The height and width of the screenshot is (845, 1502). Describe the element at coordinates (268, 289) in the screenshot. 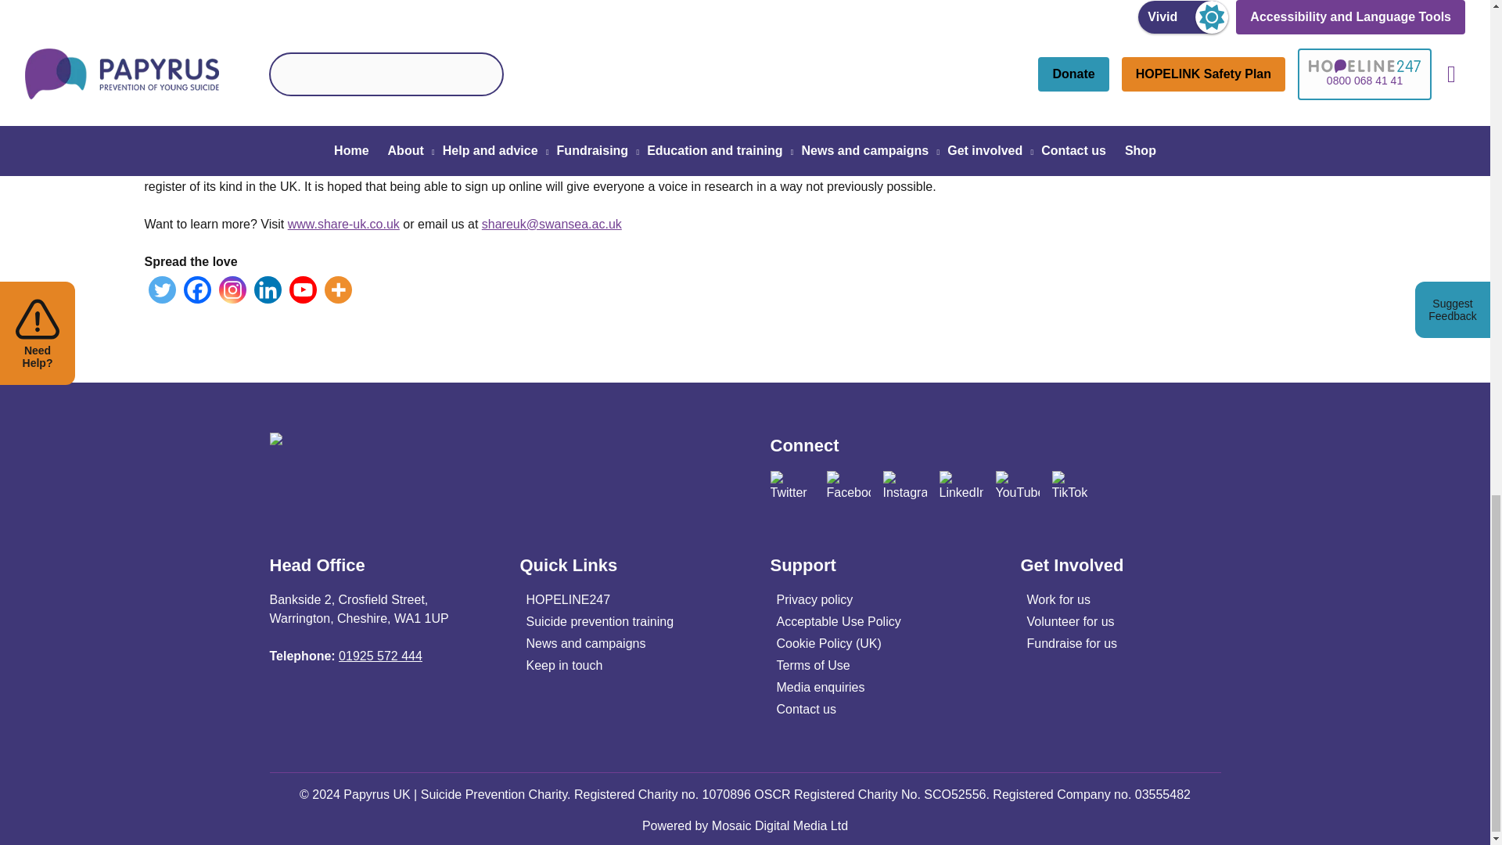

I see `Linkedin` at that location.